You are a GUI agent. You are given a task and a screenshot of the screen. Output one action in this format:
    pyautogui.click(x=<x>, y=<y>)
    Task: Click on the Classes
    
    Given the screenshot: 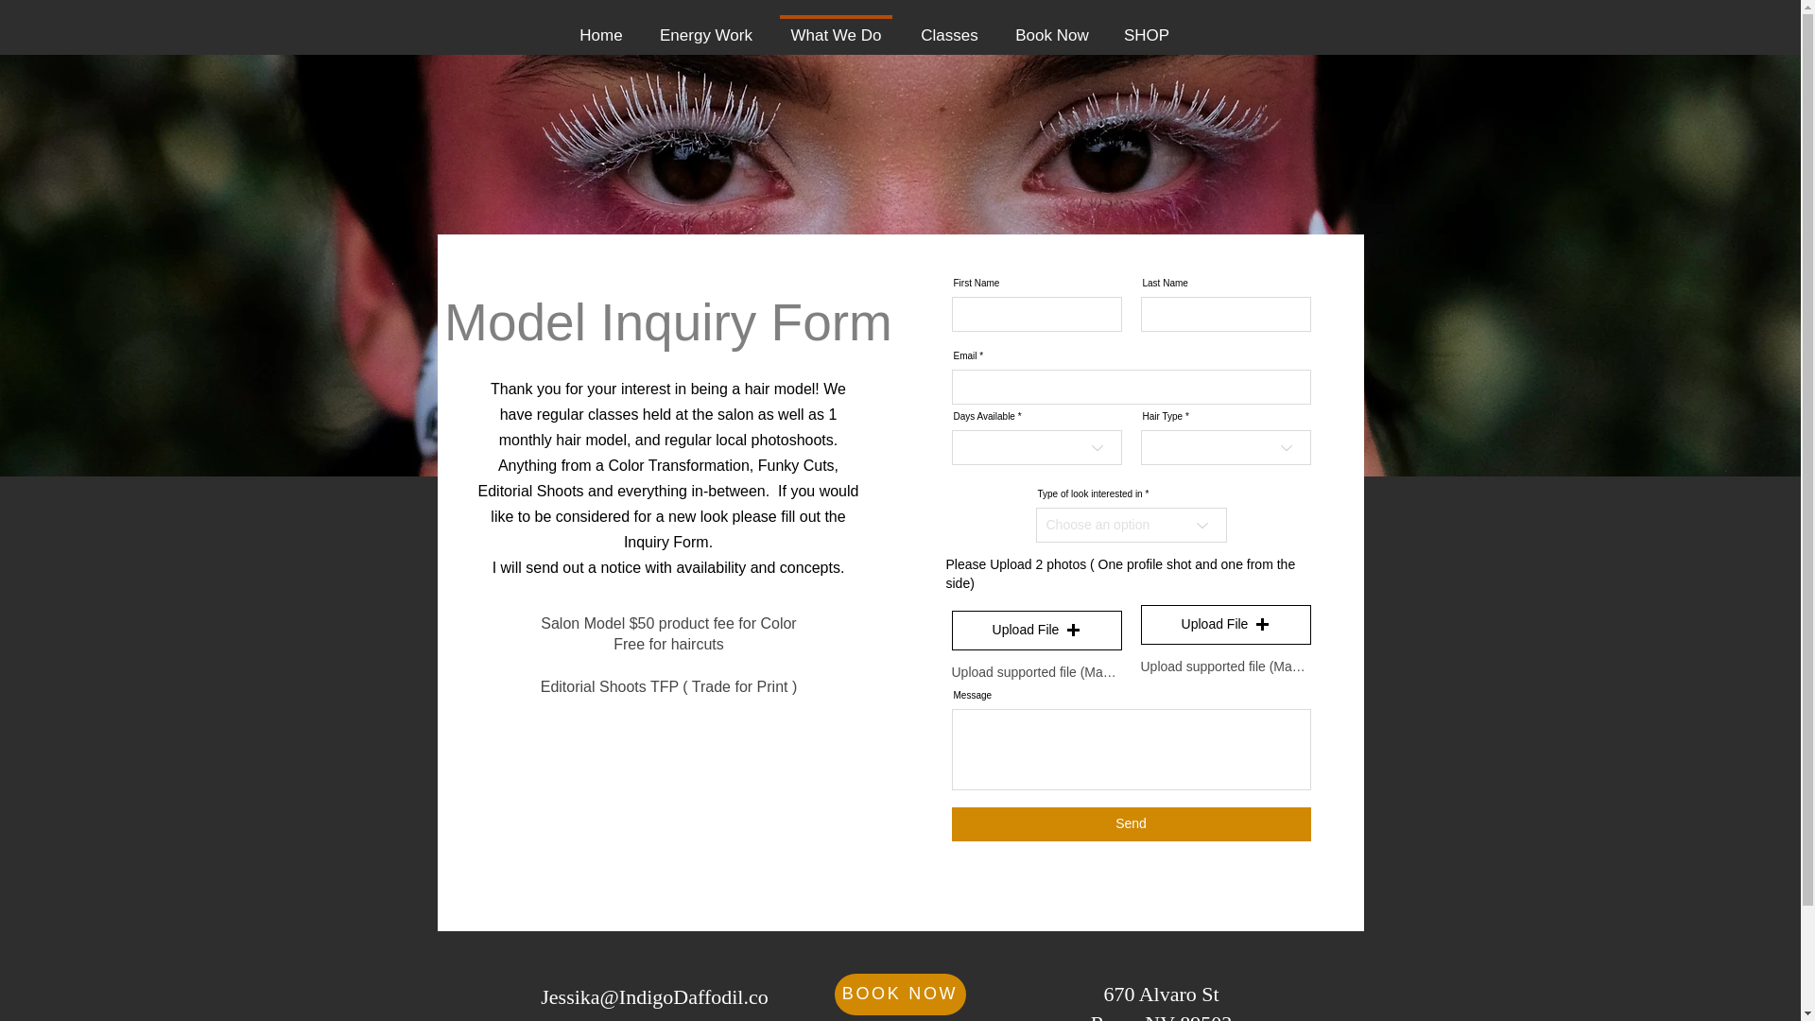 What is the action you would take?
    pyautogui.click(x=949, y=27)
    